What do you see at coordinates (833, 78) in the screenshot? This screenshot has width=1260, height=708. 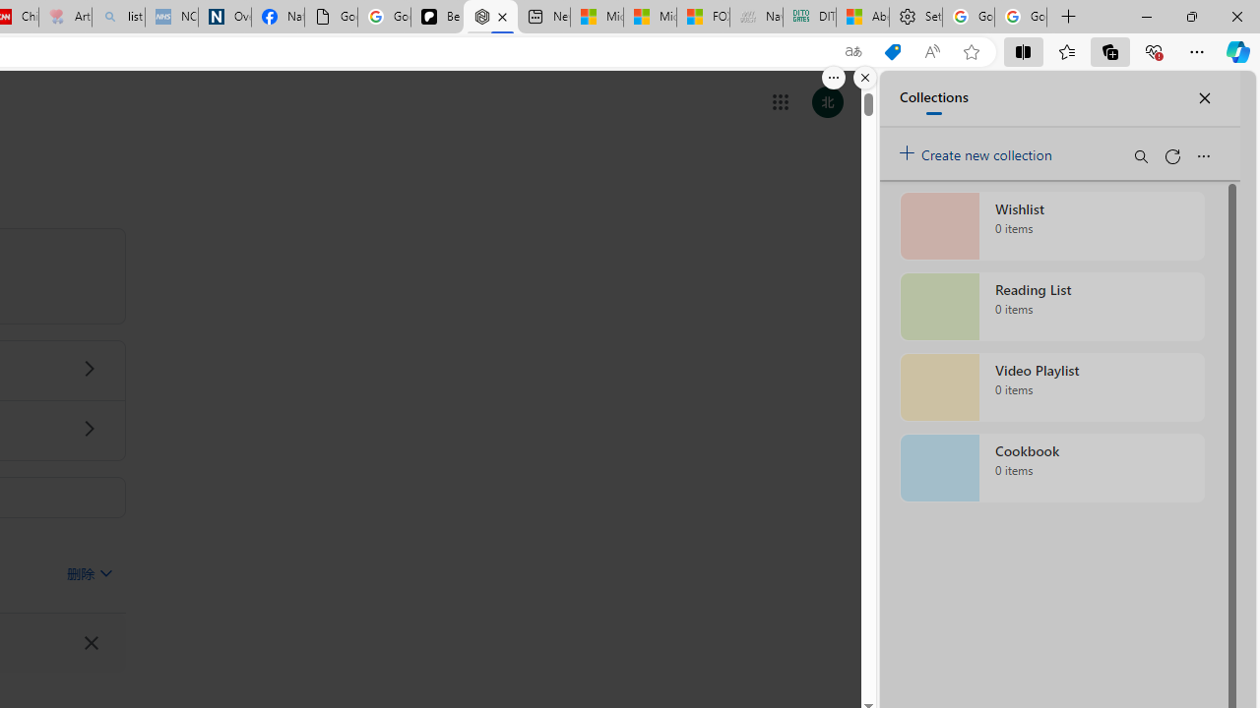 I see `More options.` at bounding box center [833, 78].